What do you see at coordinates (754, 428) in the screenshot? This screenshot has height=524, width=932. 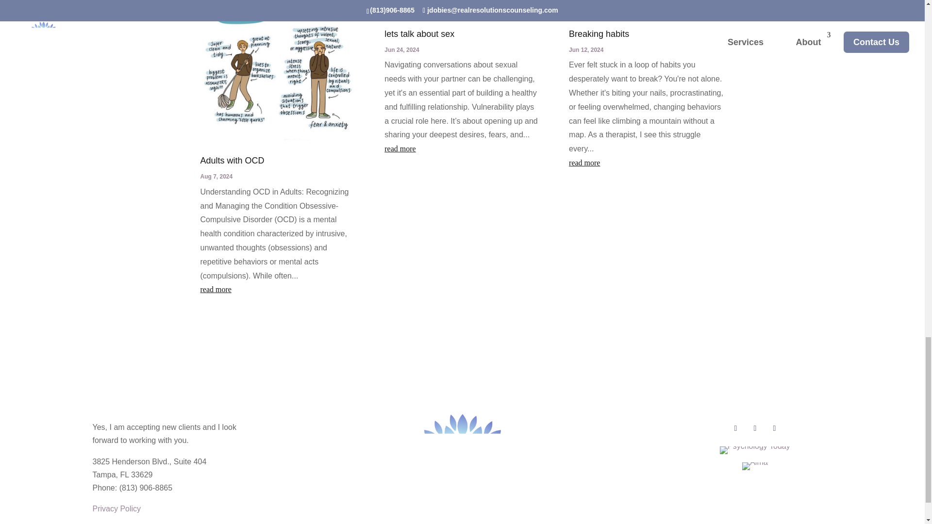 I see `Follow on Instagram` at bounding box center [754, 428].